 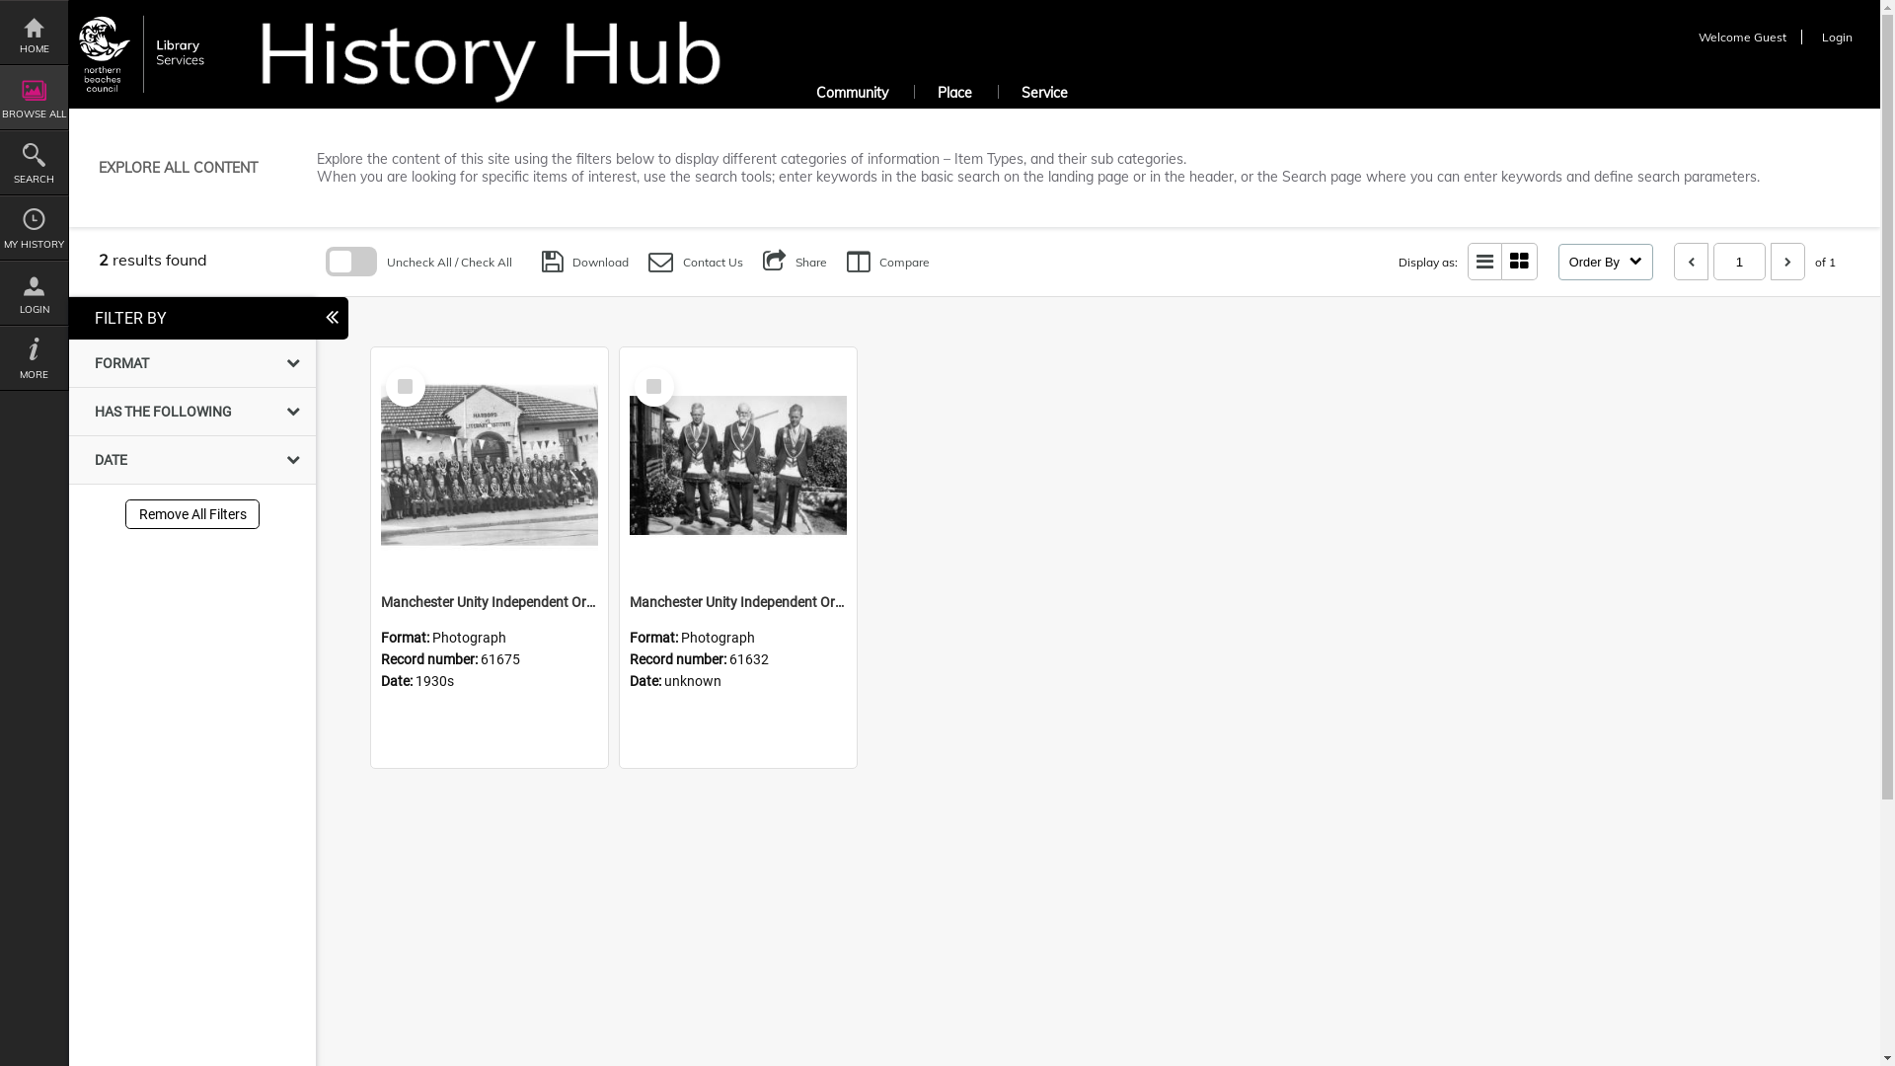 I want to click on Order By, so click(x=1606, y=261).